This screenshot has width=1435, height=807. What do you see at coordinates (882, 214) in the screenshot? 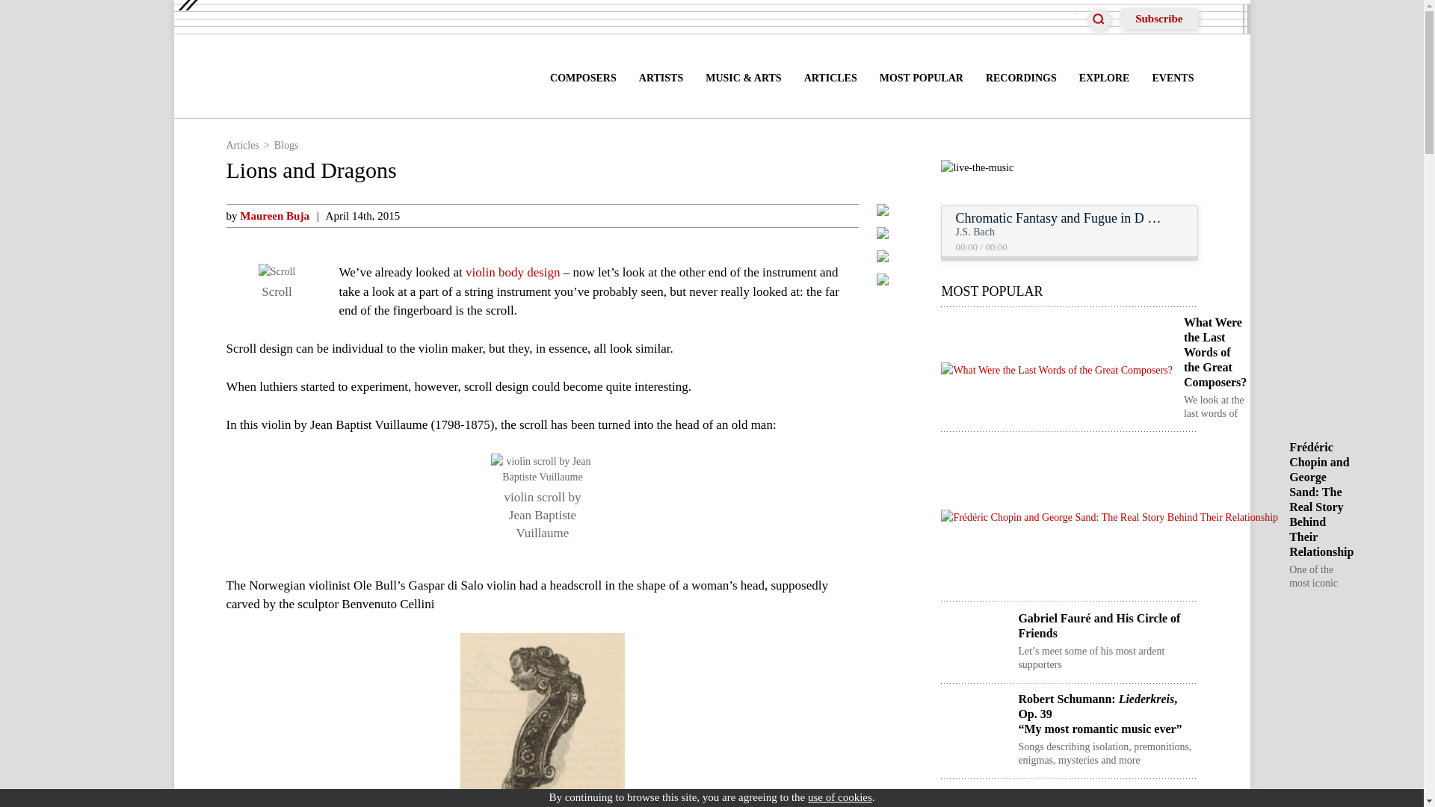
I see `Share this Entry on Facebook` at bounding box center [882, 214].